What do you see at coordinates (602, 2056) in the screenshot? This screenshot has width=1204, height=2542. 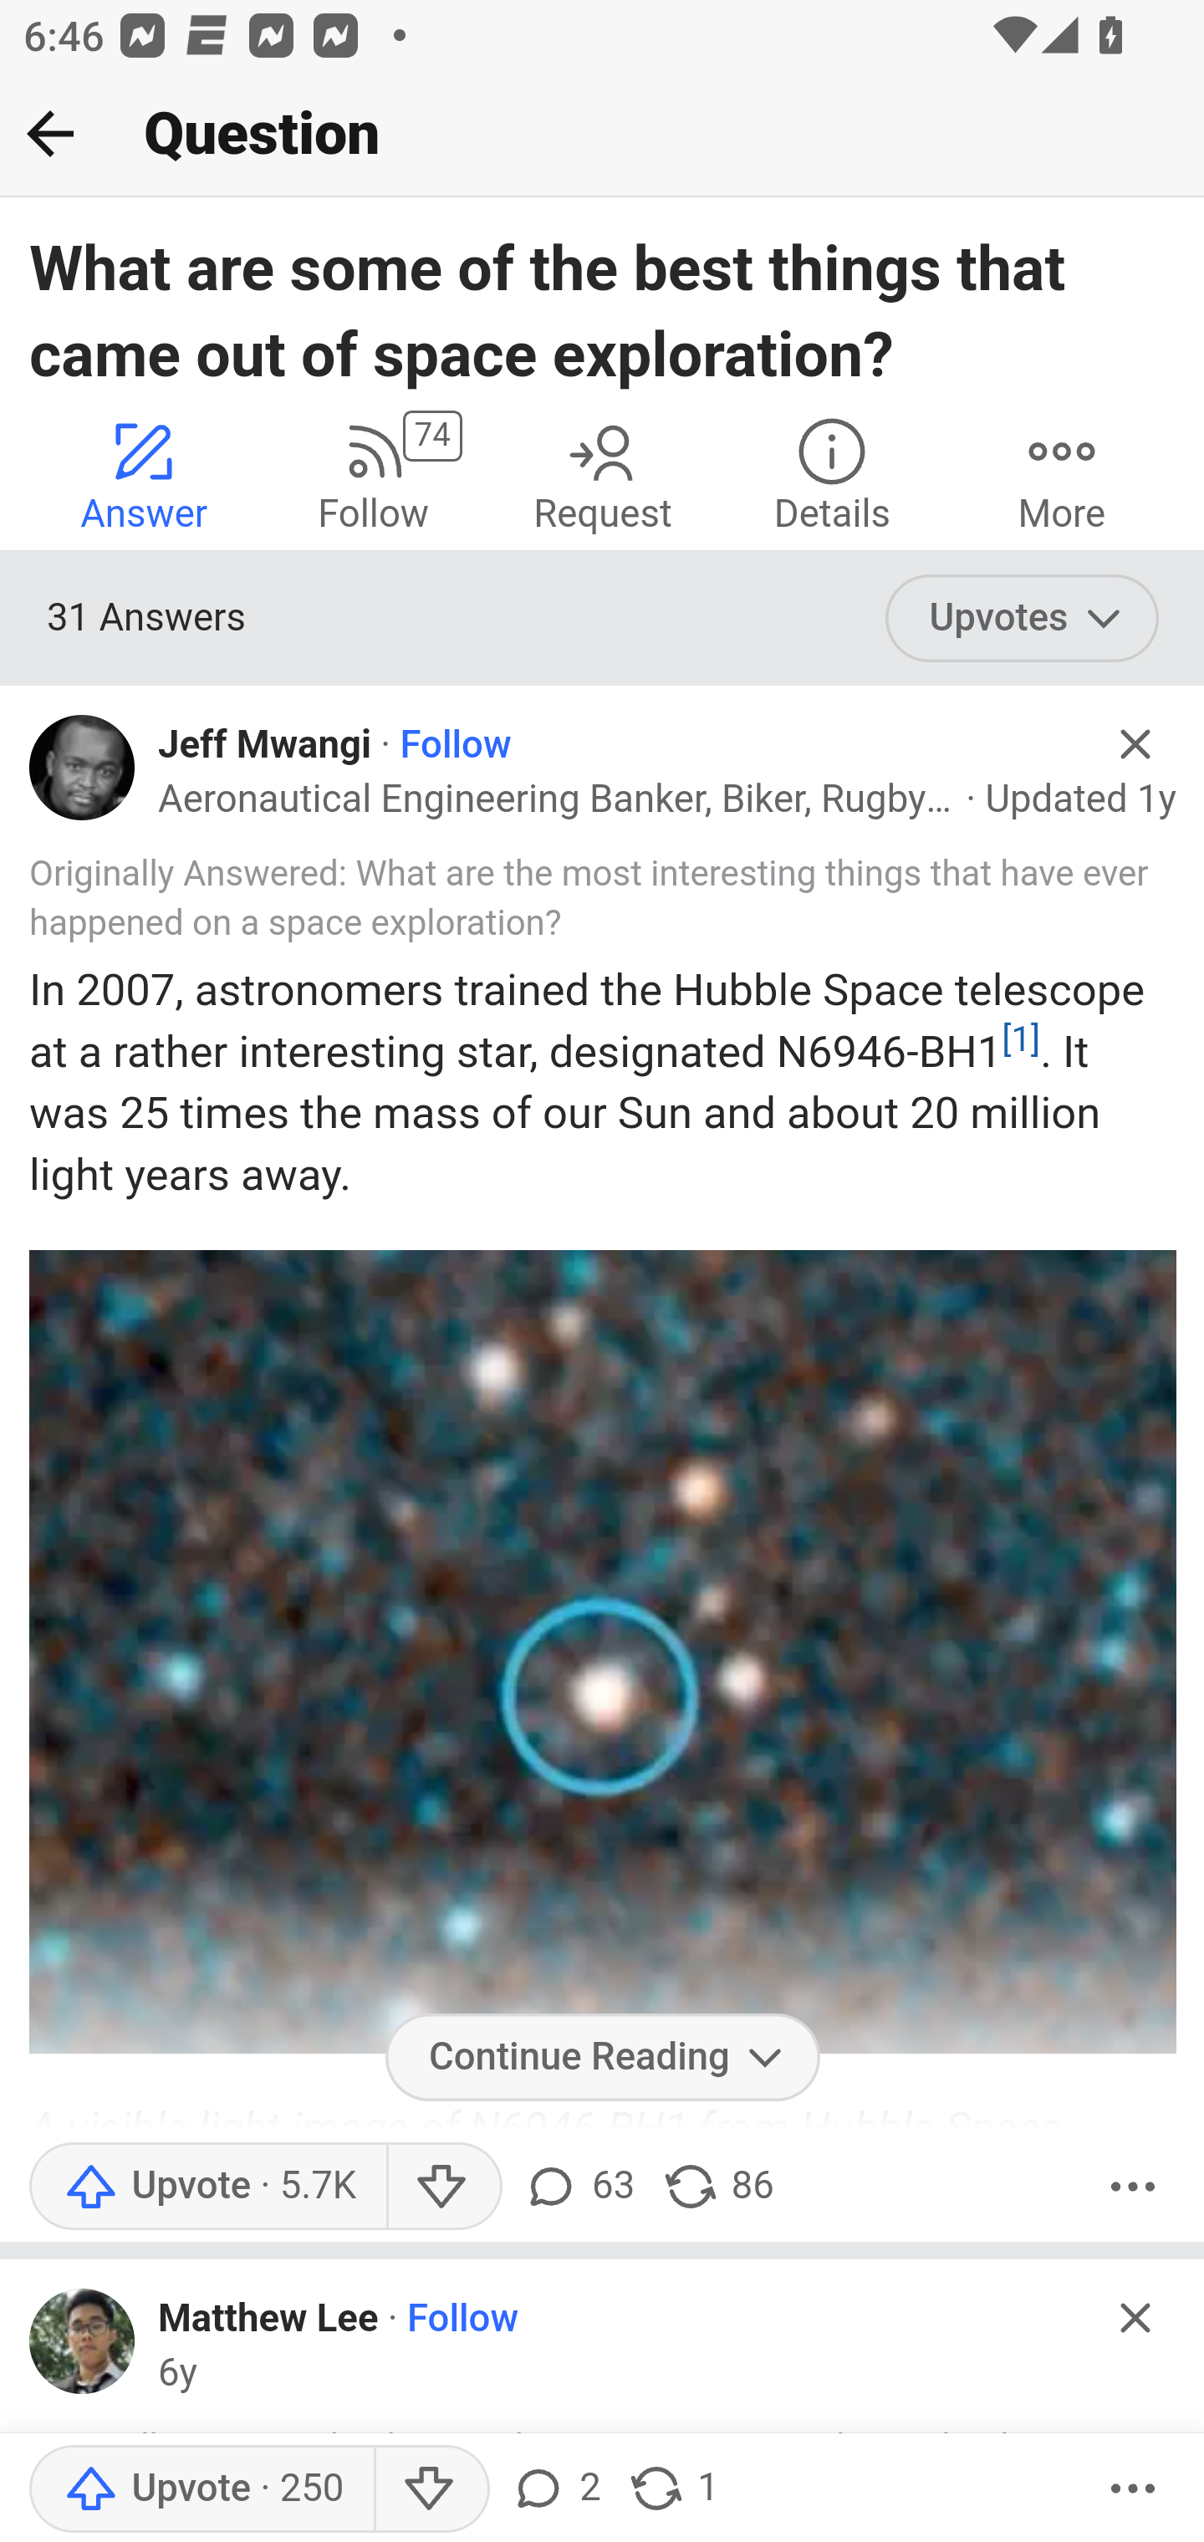 I see `Continue Reading` at bounding box center [602, 2056].